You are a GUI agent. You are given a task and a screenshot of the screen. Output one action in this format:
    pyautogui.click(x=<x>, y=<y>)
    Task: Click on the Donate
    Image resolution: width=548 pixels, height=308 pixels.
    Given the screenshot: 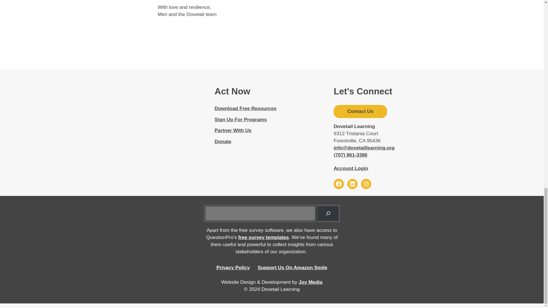 What is the action you would take?
    pyautogui.click(x=223, y=141)
    